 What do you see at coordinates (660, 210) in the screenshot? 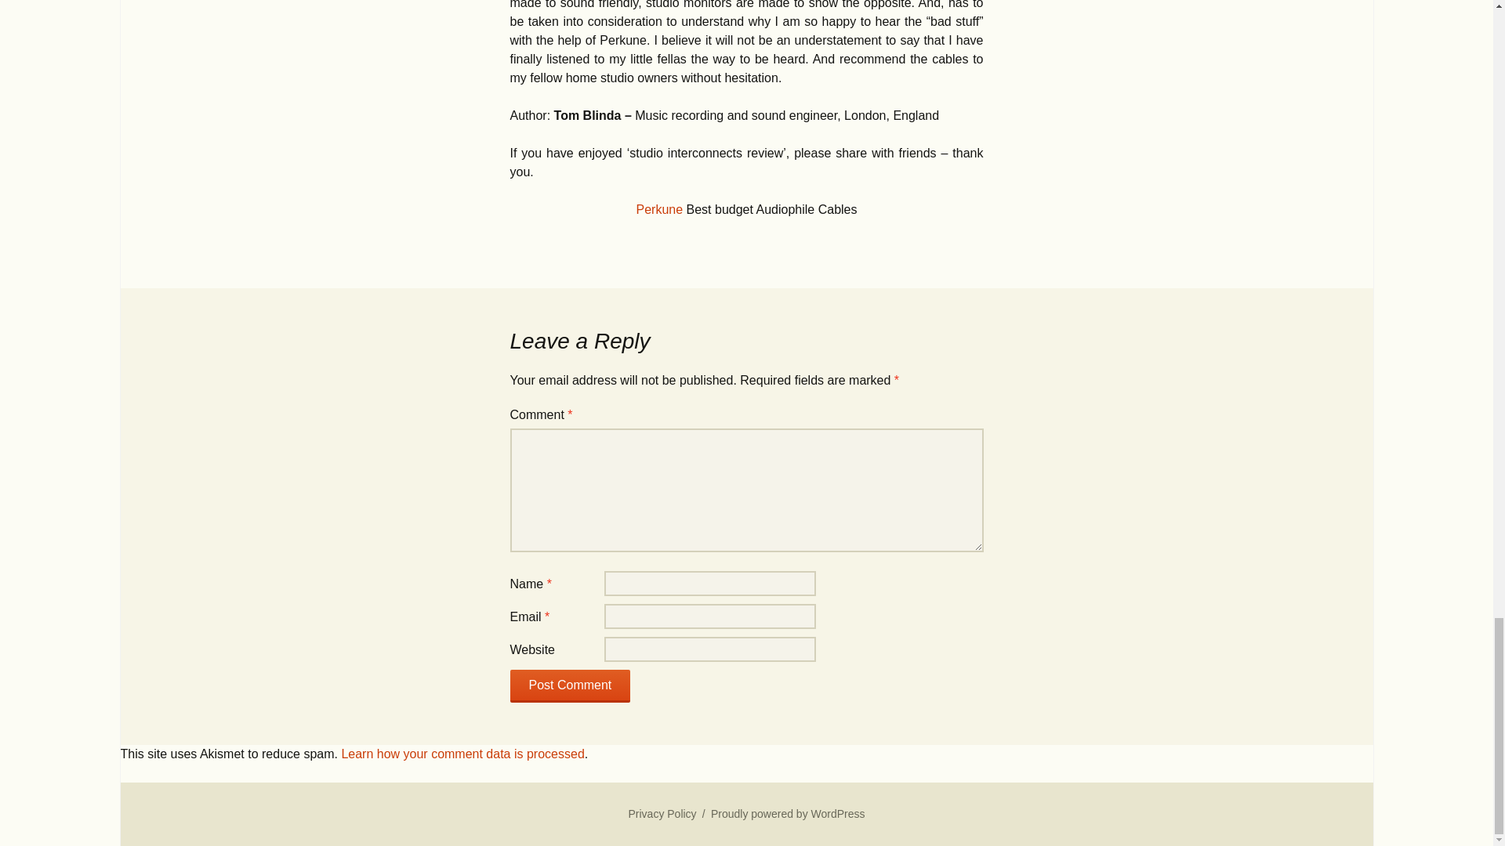
I see `Perkune` at bounding box center [660, 210].